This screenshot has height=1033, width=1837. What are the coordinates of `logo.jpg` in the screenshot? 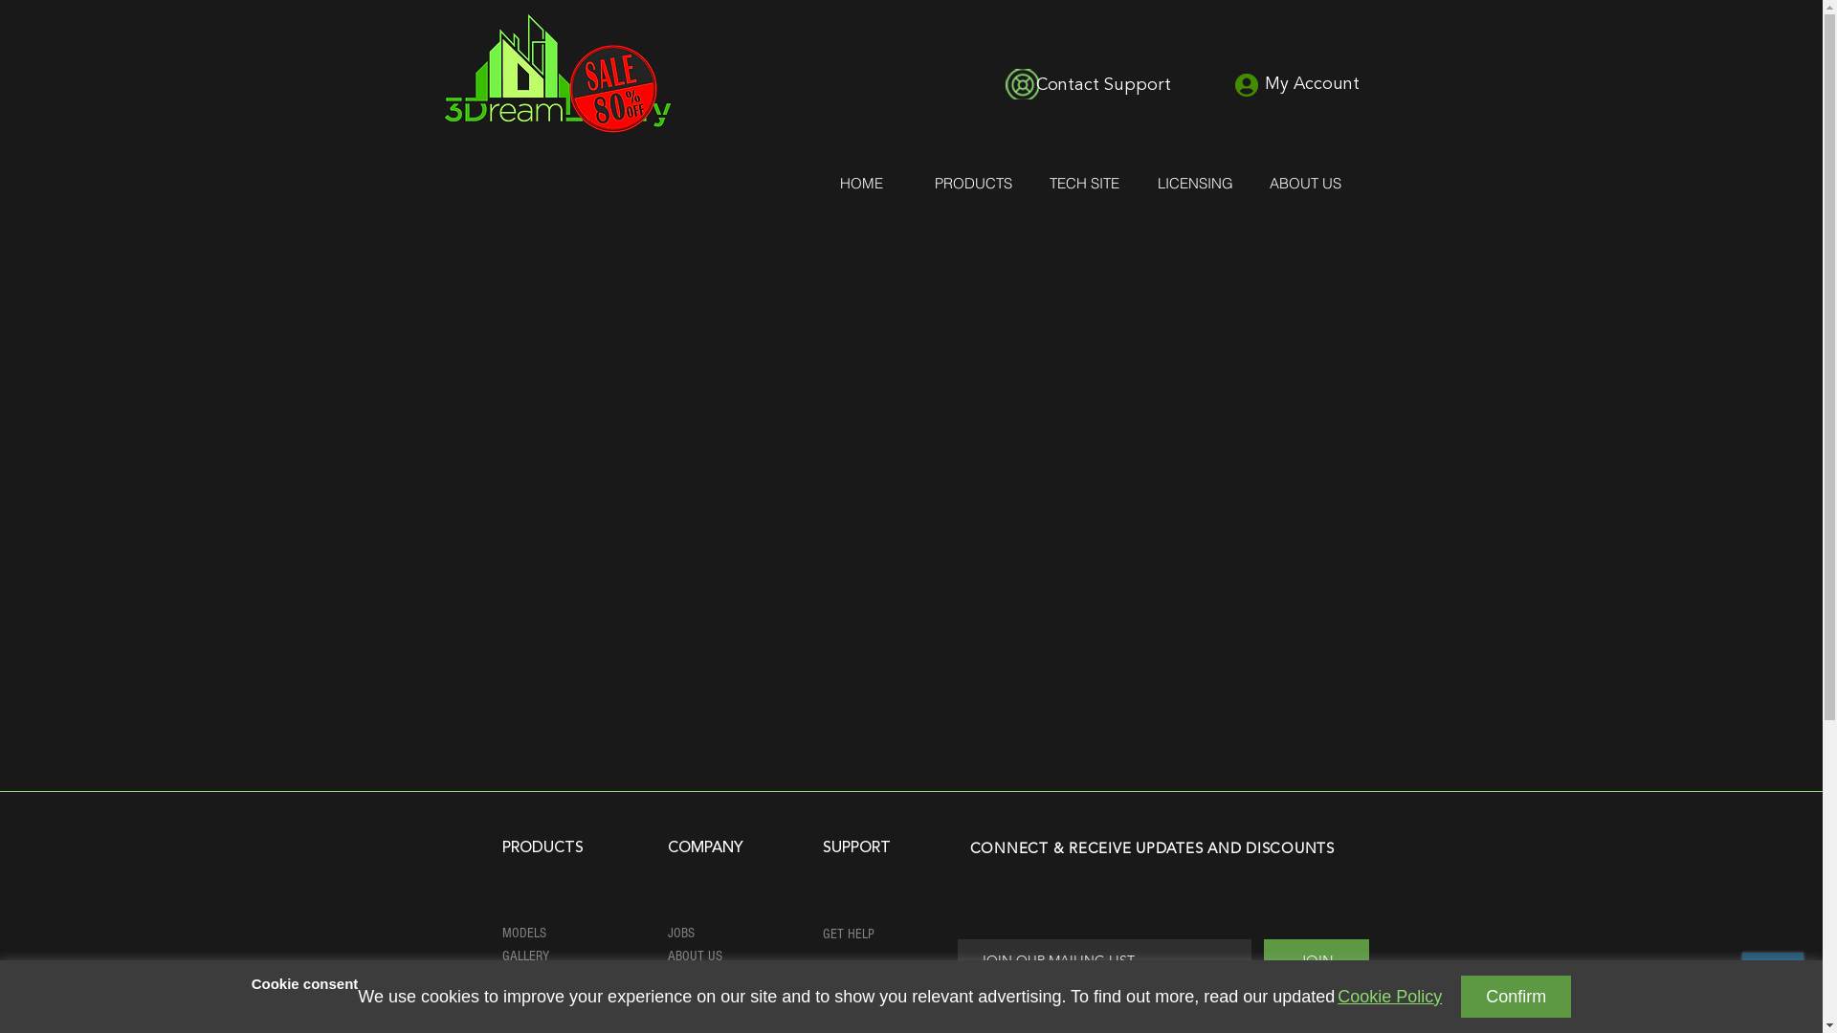 It's located at (557, 75).